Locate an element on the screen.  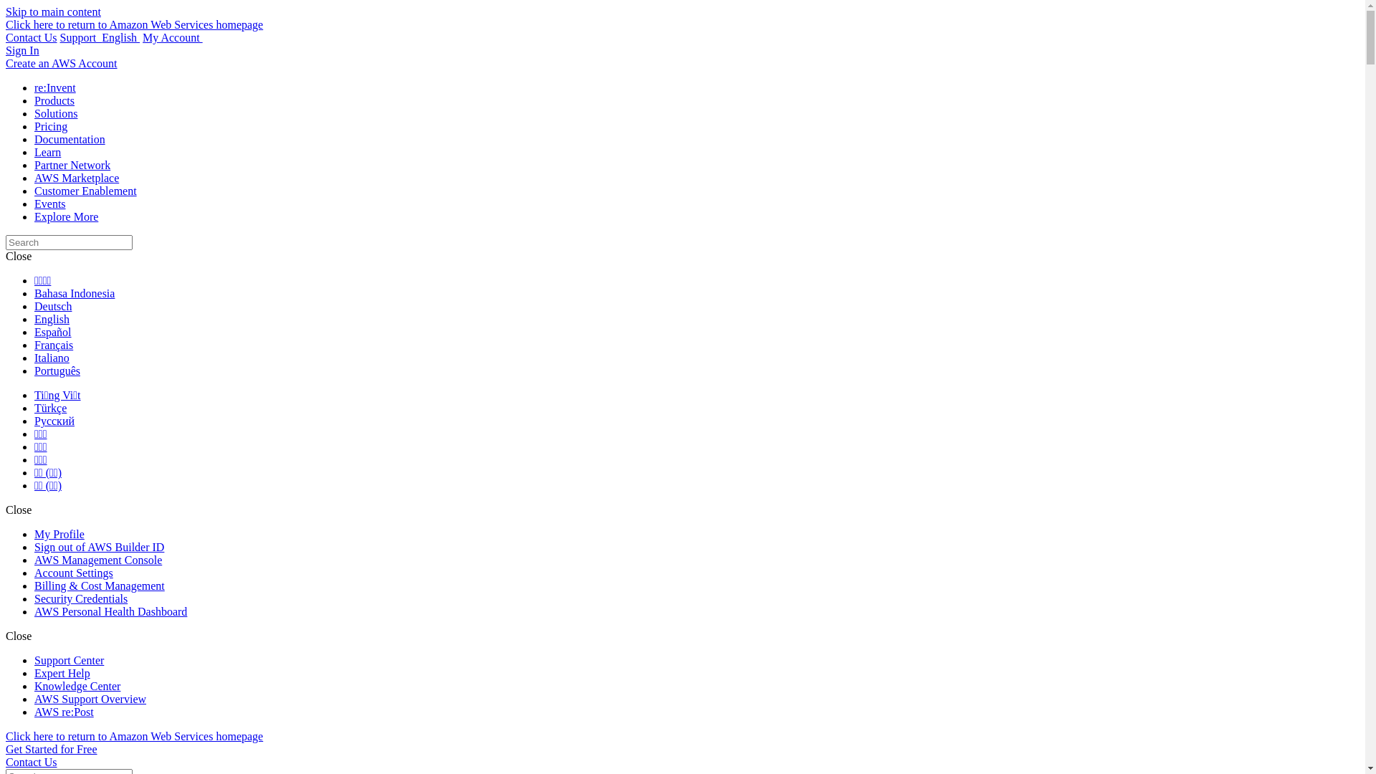
AWS re:Post is located at coordinates (64, 712).